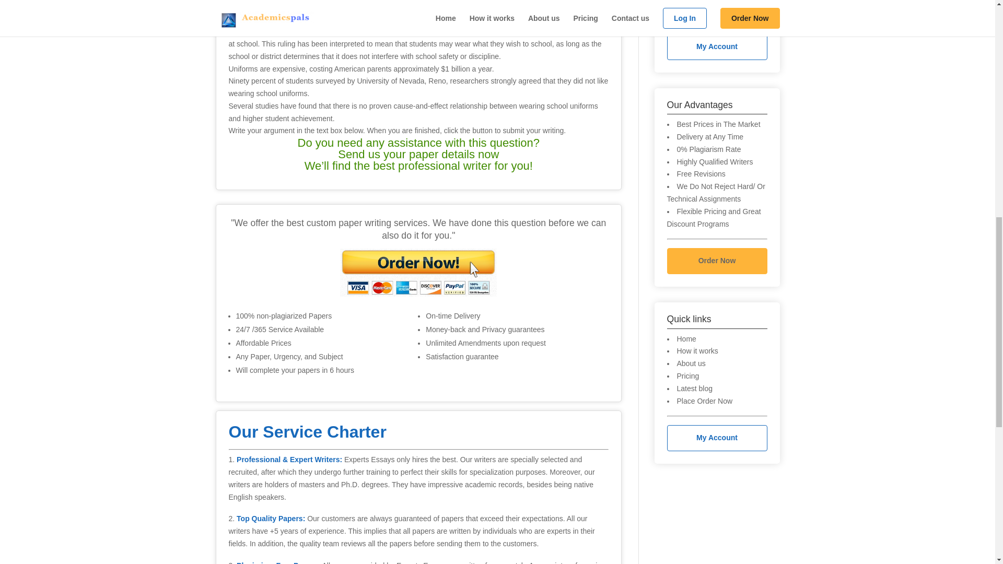  Describe the element at coordinates (717, 438) in the screenshot. I see `My Account` at that location.